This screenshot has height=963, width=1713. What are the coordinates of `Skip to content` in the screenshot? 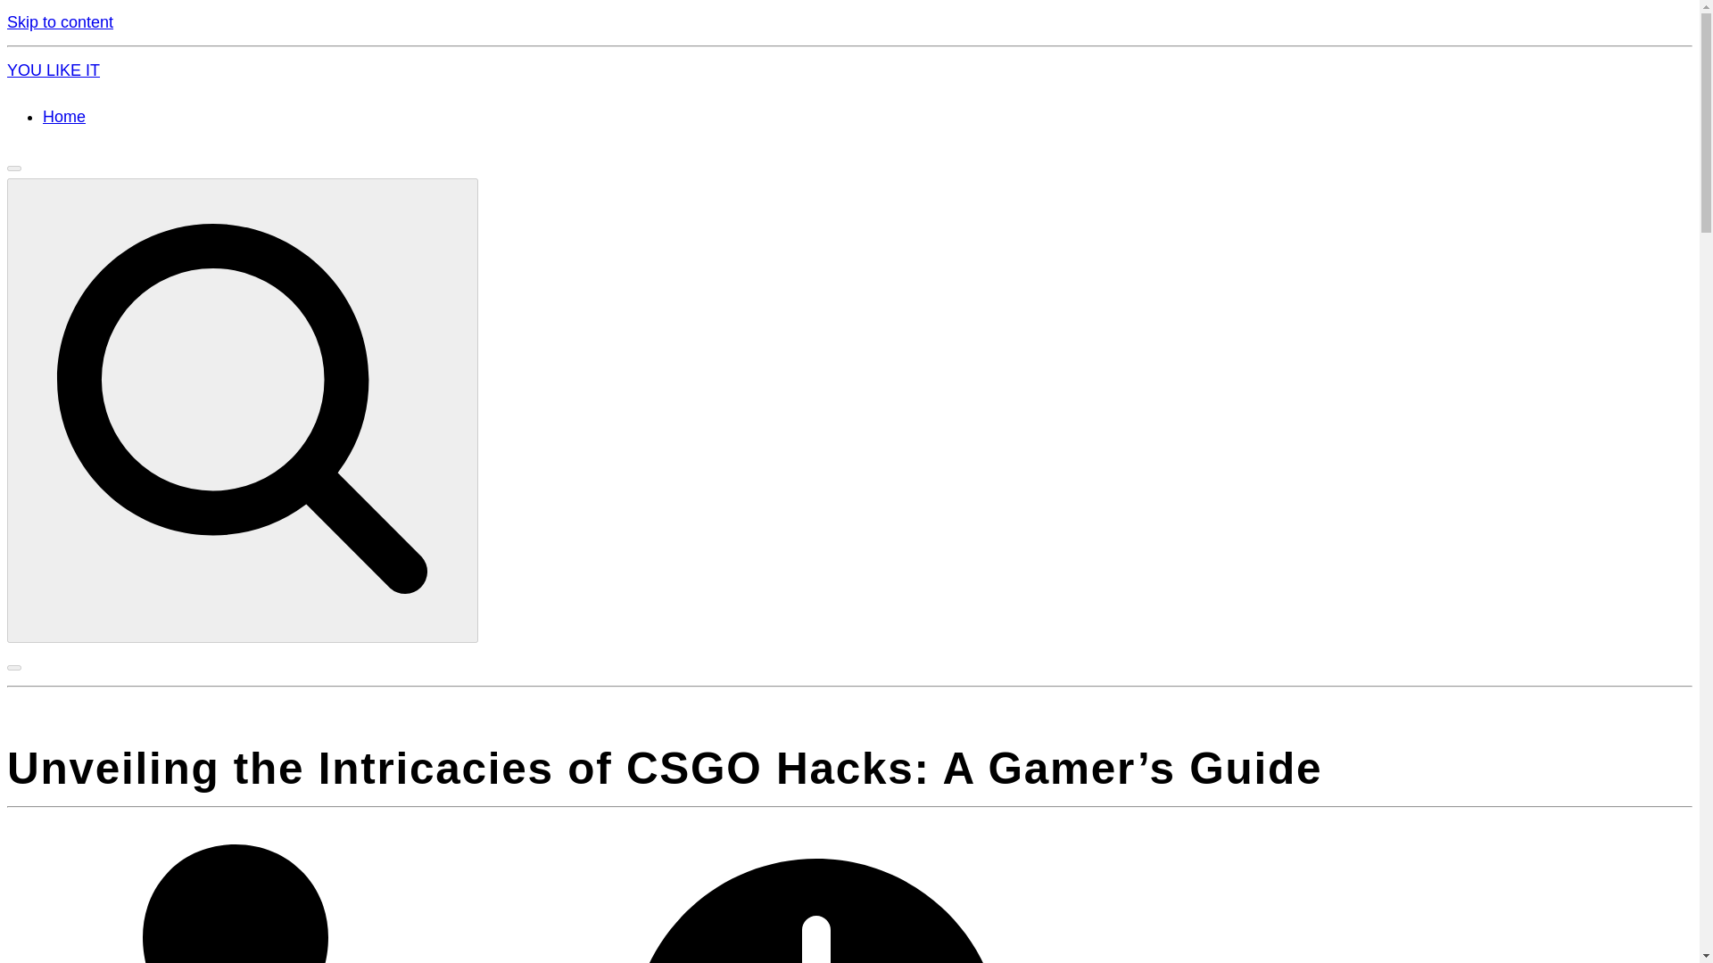 It's located at (59, 21).